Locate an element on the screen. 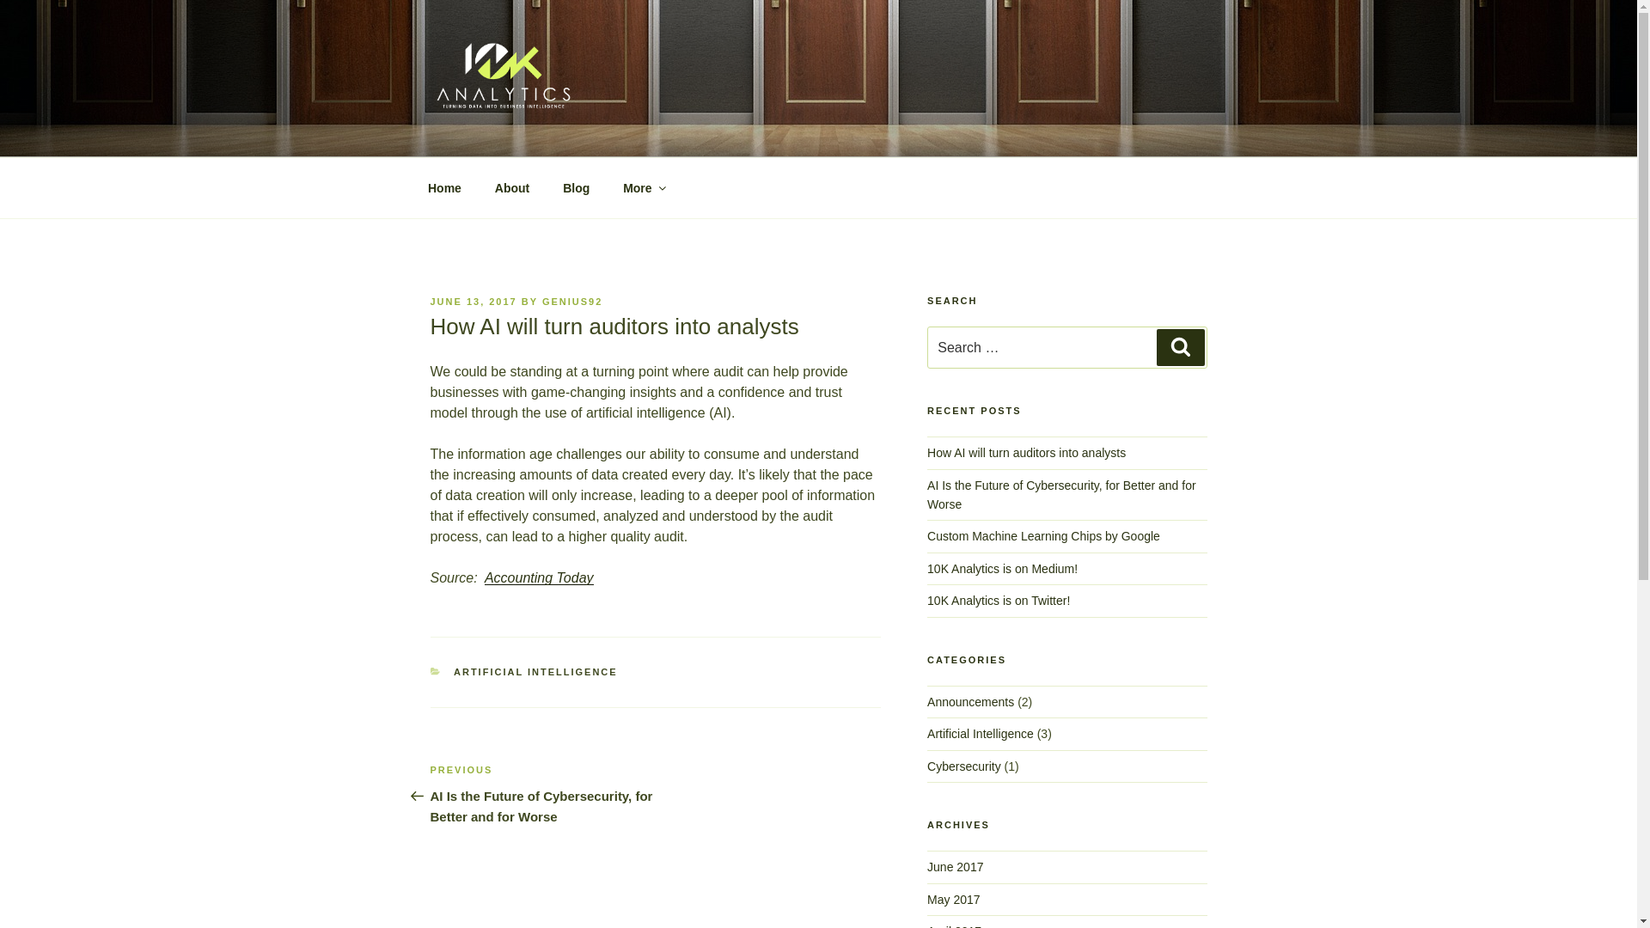  Home is located at coordinates (444, 187).